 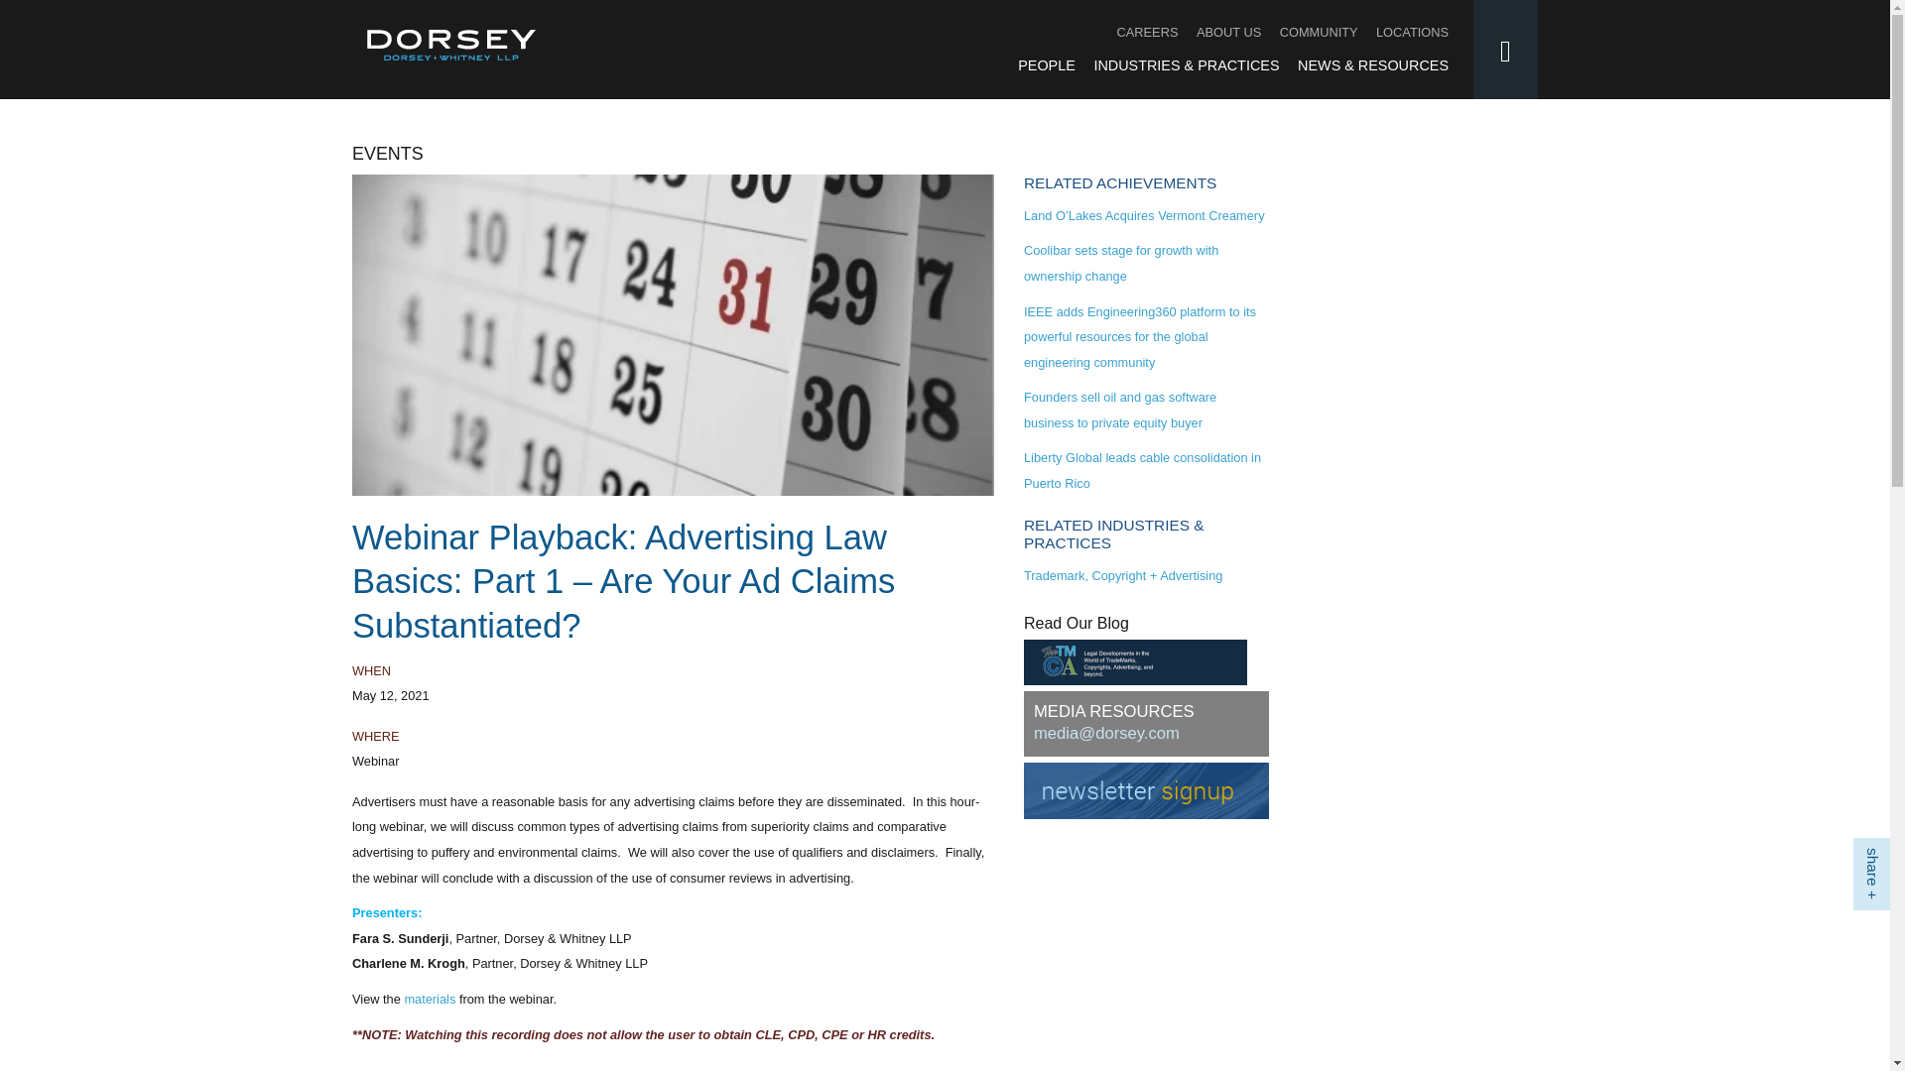 I want to click on COMMUNITY, so click(x=1319, y=32).